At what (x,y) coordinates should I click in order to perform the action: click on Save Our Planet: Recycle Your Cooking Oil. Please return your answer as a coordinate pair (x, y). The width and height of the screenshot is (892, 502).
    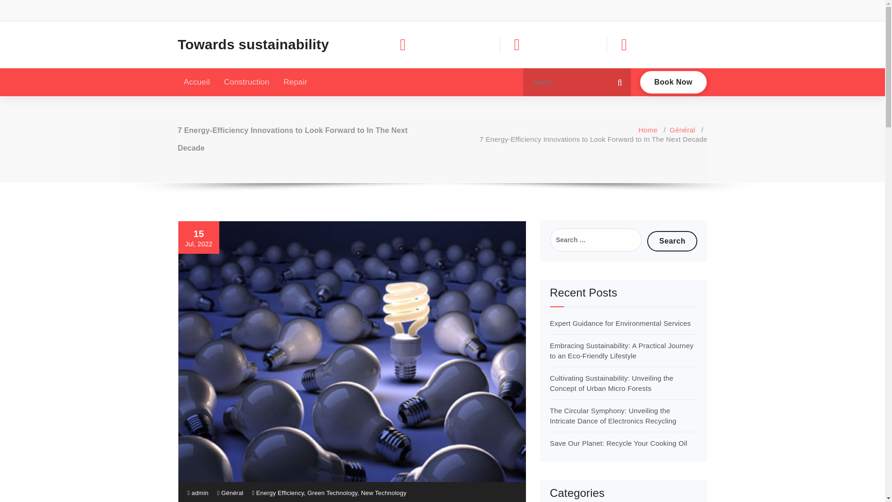
    Looking at the image, I should click on (619, 443).